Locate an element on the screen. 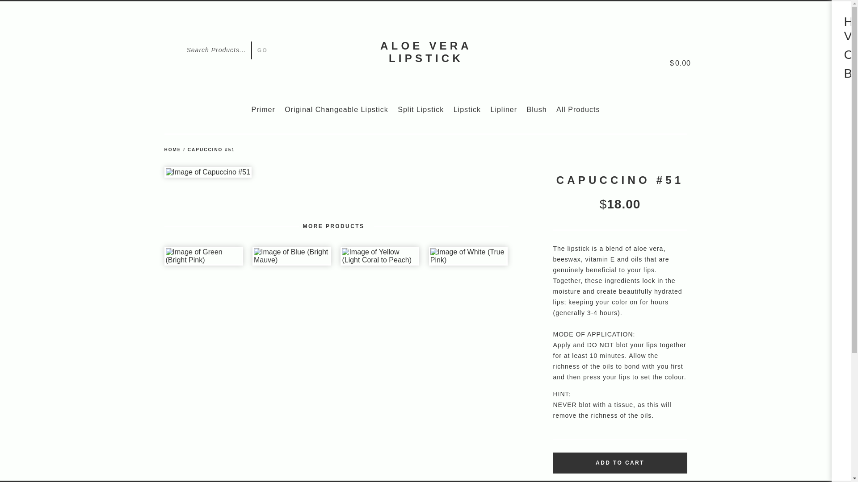  Blush is located at coordinates (537, 109).